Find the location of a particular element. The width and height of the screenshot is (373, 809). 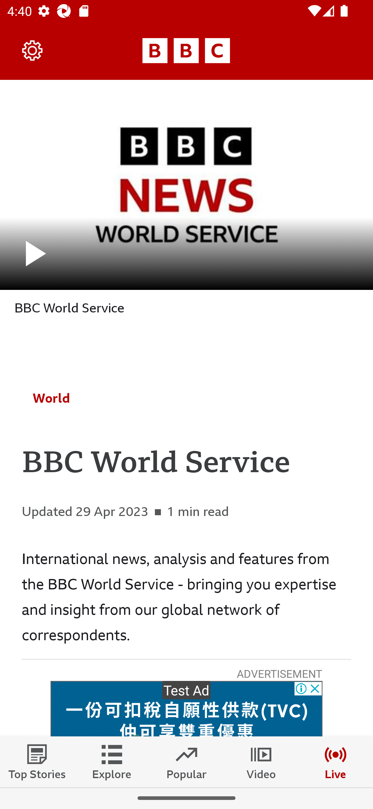

Settings is located at coordinates (33, 50).